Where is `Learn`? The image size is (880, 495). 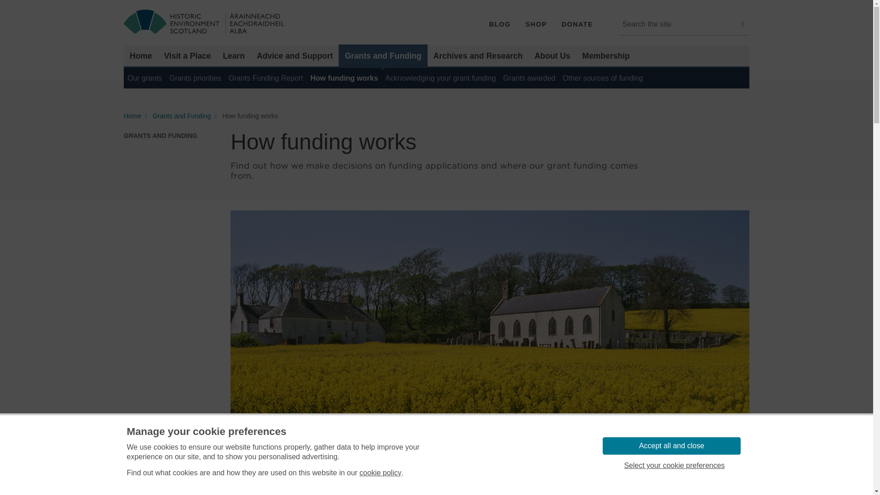
Learn is located at coordinates (234, 56).